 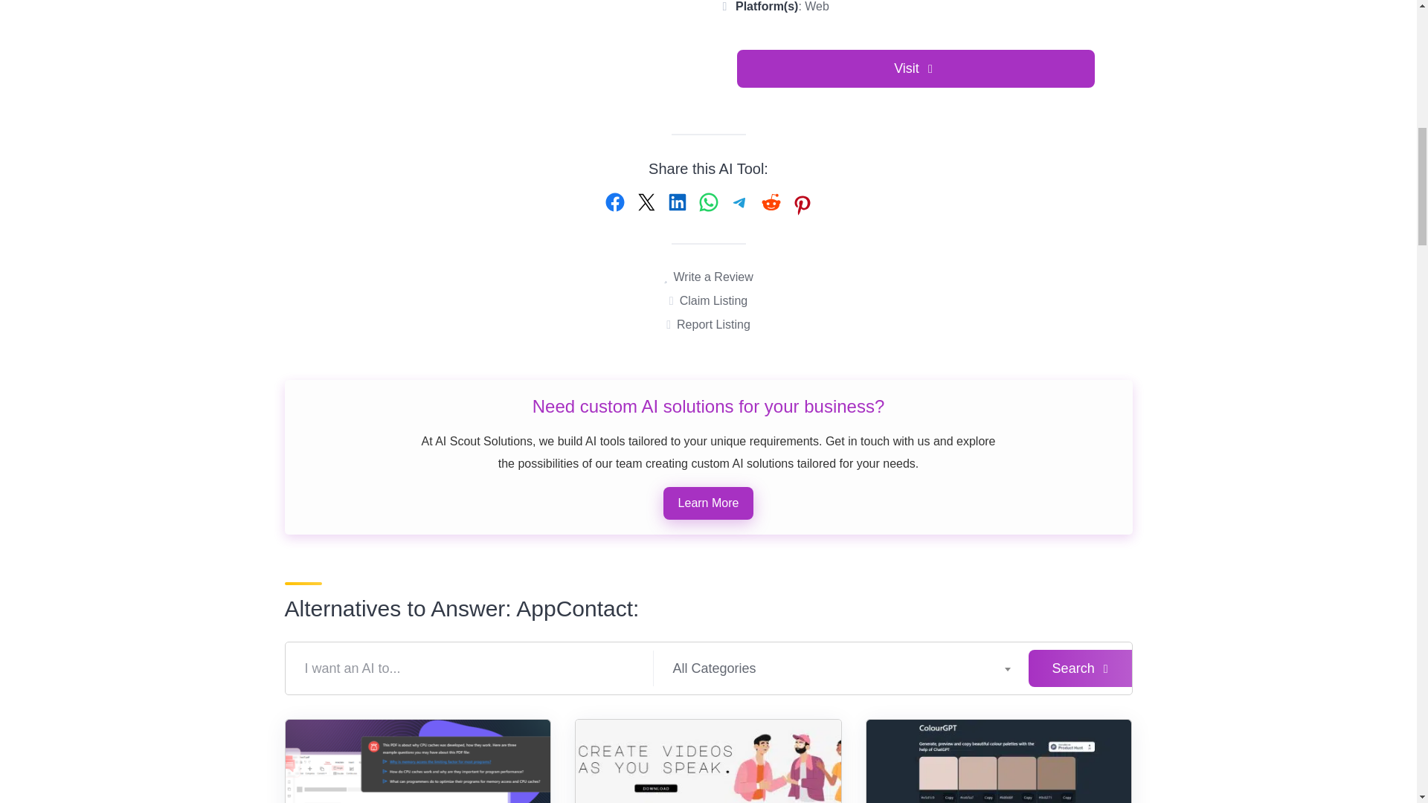 What do you see at coordinates (615, 202) in the screenshot?
I see `Share on Facebook` at bounding box center [615, 202].